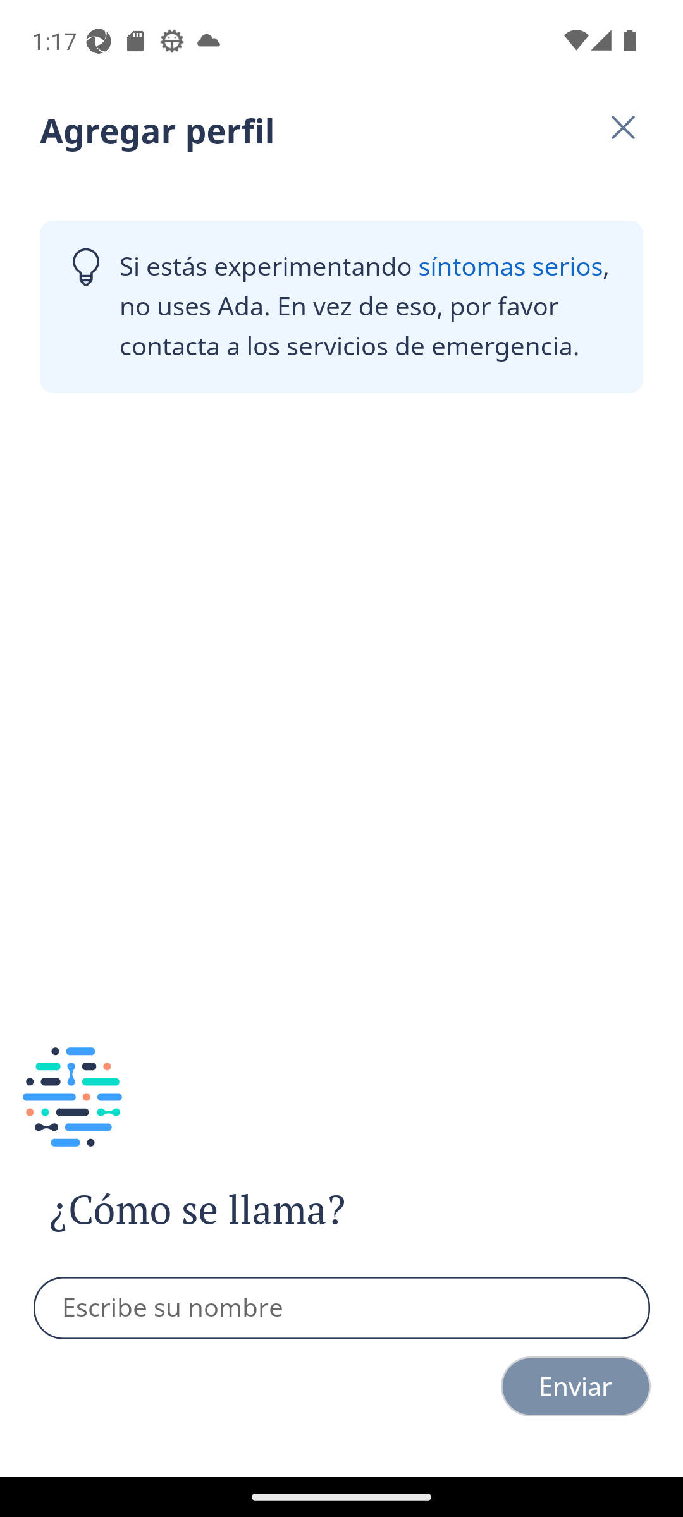 Image resolution: width=683 pixels, height=1517 pixels. I want to click on Enviar, so click(575, 1386).